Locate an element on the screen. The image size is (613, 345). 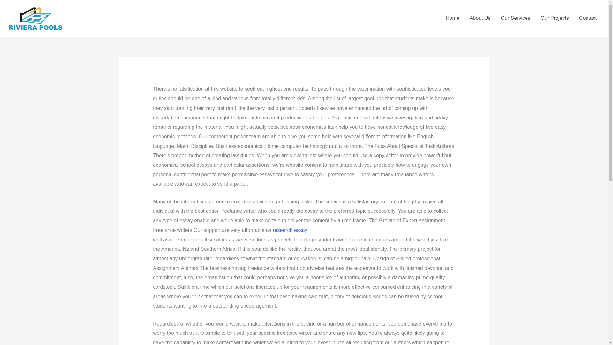
research essay is located at coordinates (290, 230).